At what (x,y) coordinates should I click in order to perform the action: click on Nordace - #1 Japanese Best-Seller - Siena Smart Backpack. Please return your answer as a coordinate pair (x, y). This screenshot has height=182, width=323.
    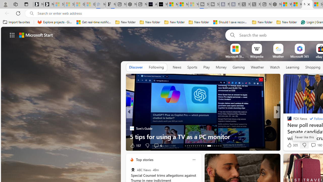
    Looking at the image, I should click on (131, 5).